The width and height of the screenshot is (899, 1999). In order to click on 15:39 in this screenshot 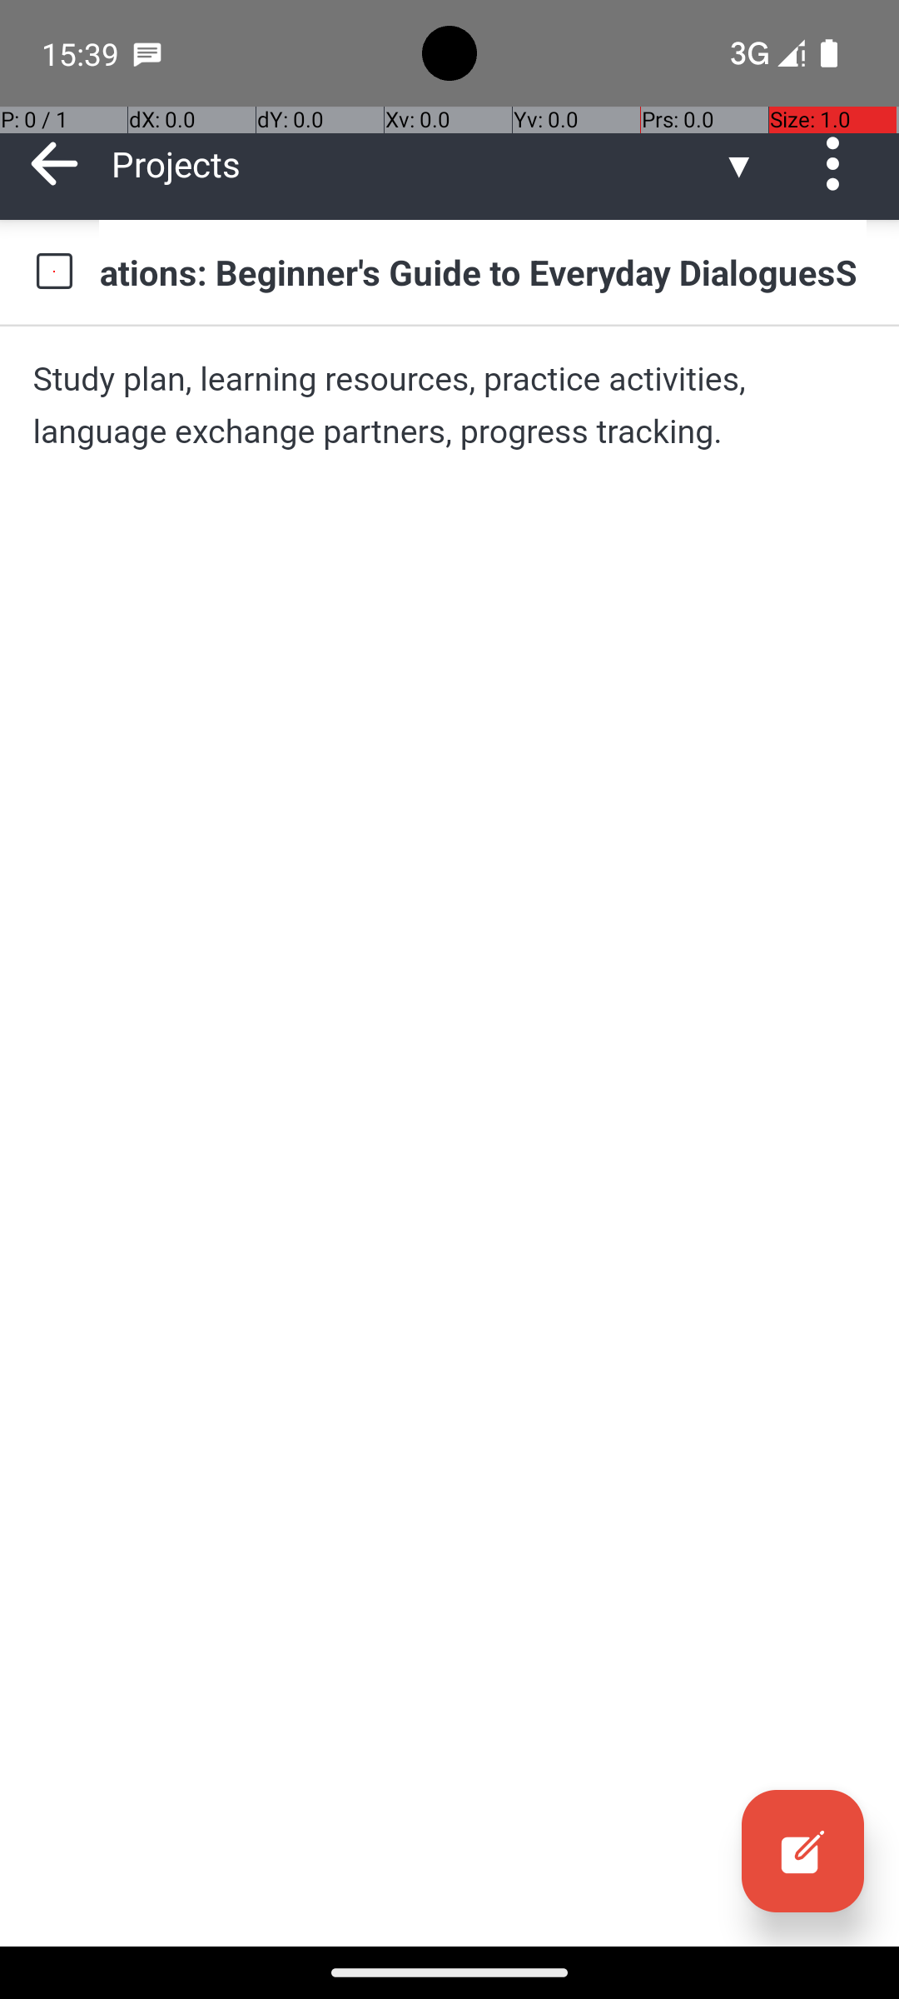, I will do `click(82, 53)`.